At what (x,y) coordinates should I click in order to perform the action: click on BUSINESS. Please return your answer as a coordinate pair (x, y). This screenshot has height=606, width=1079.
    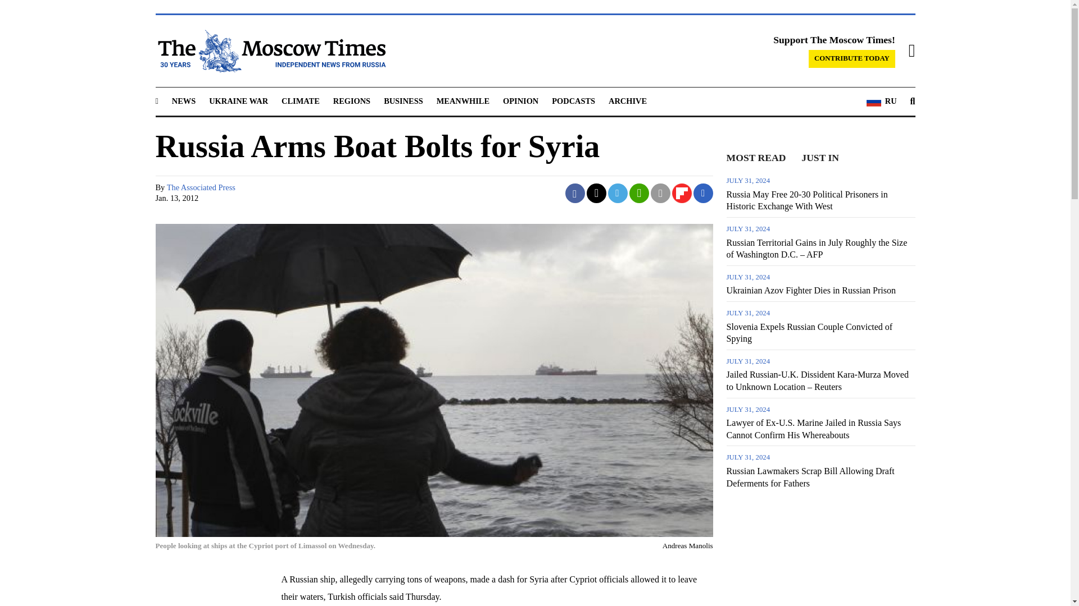
    Looking at the image, I should click on (404, 100).